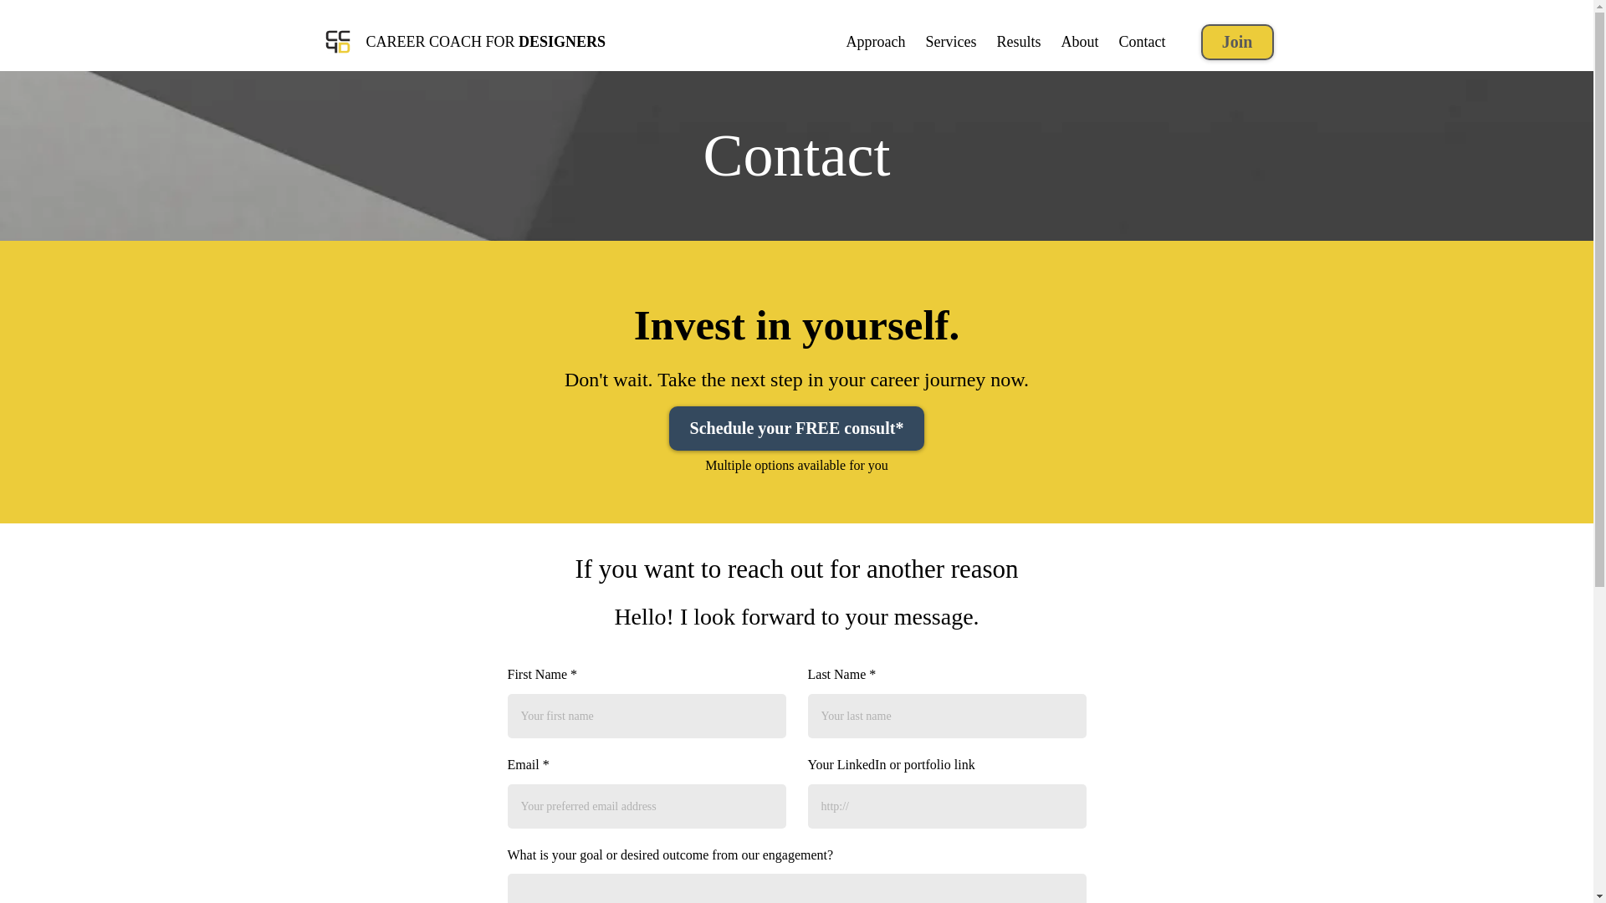 This screenshot has height=903, width=1606. I want to click on Contact, so click(1143, 42).